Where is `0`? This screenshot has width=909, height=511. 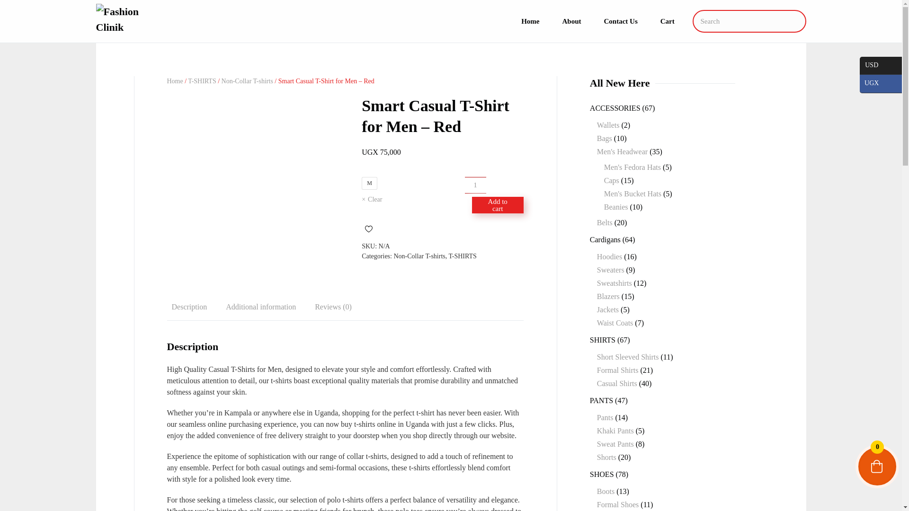
0 is located at coordinates (877, 467).